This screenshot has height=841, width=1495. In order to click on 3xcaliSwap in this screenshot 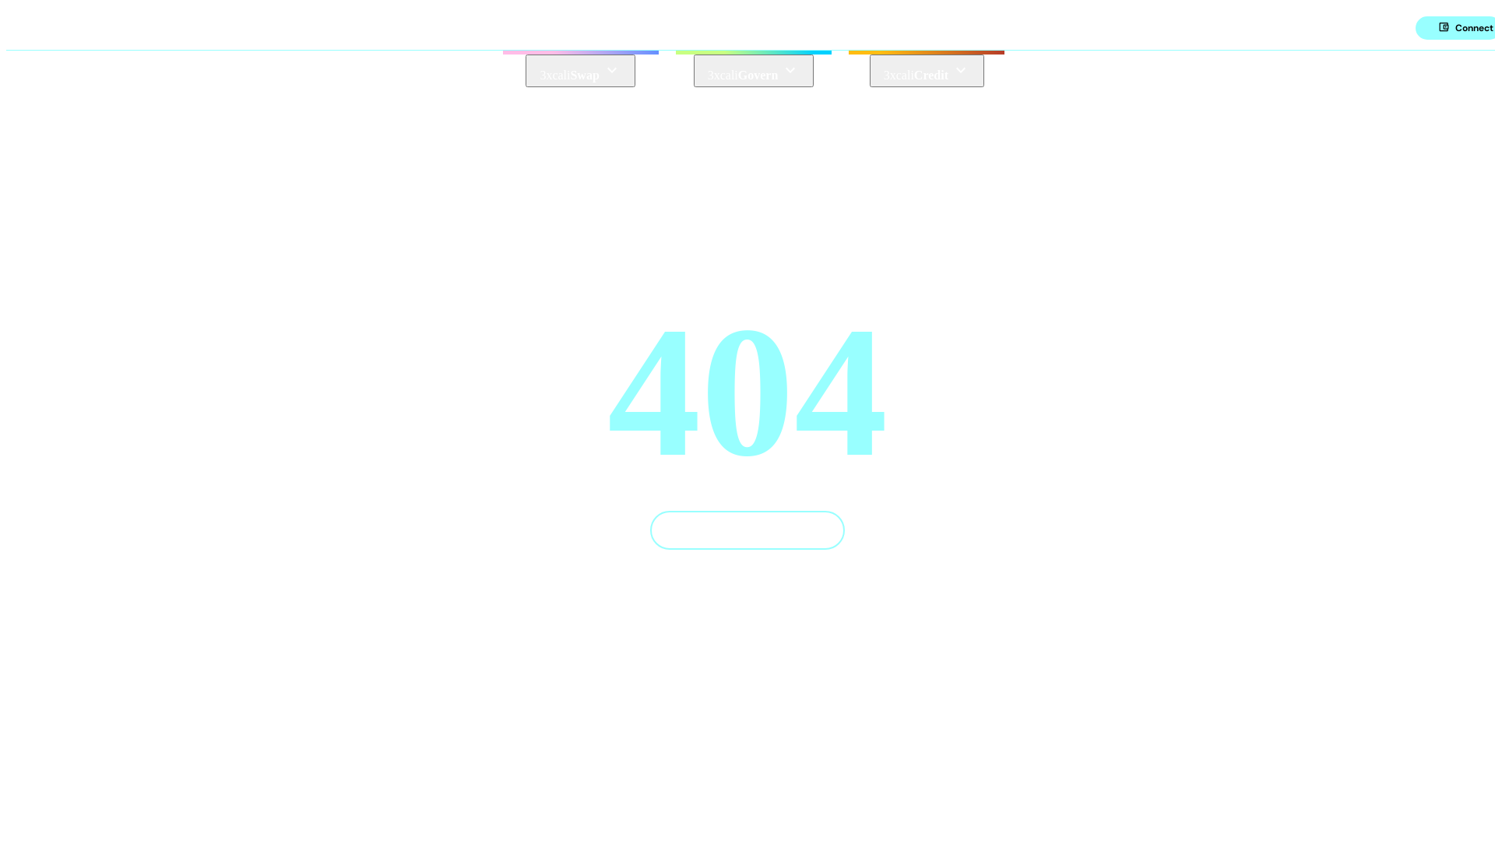, I will do `click(580, 71)`.